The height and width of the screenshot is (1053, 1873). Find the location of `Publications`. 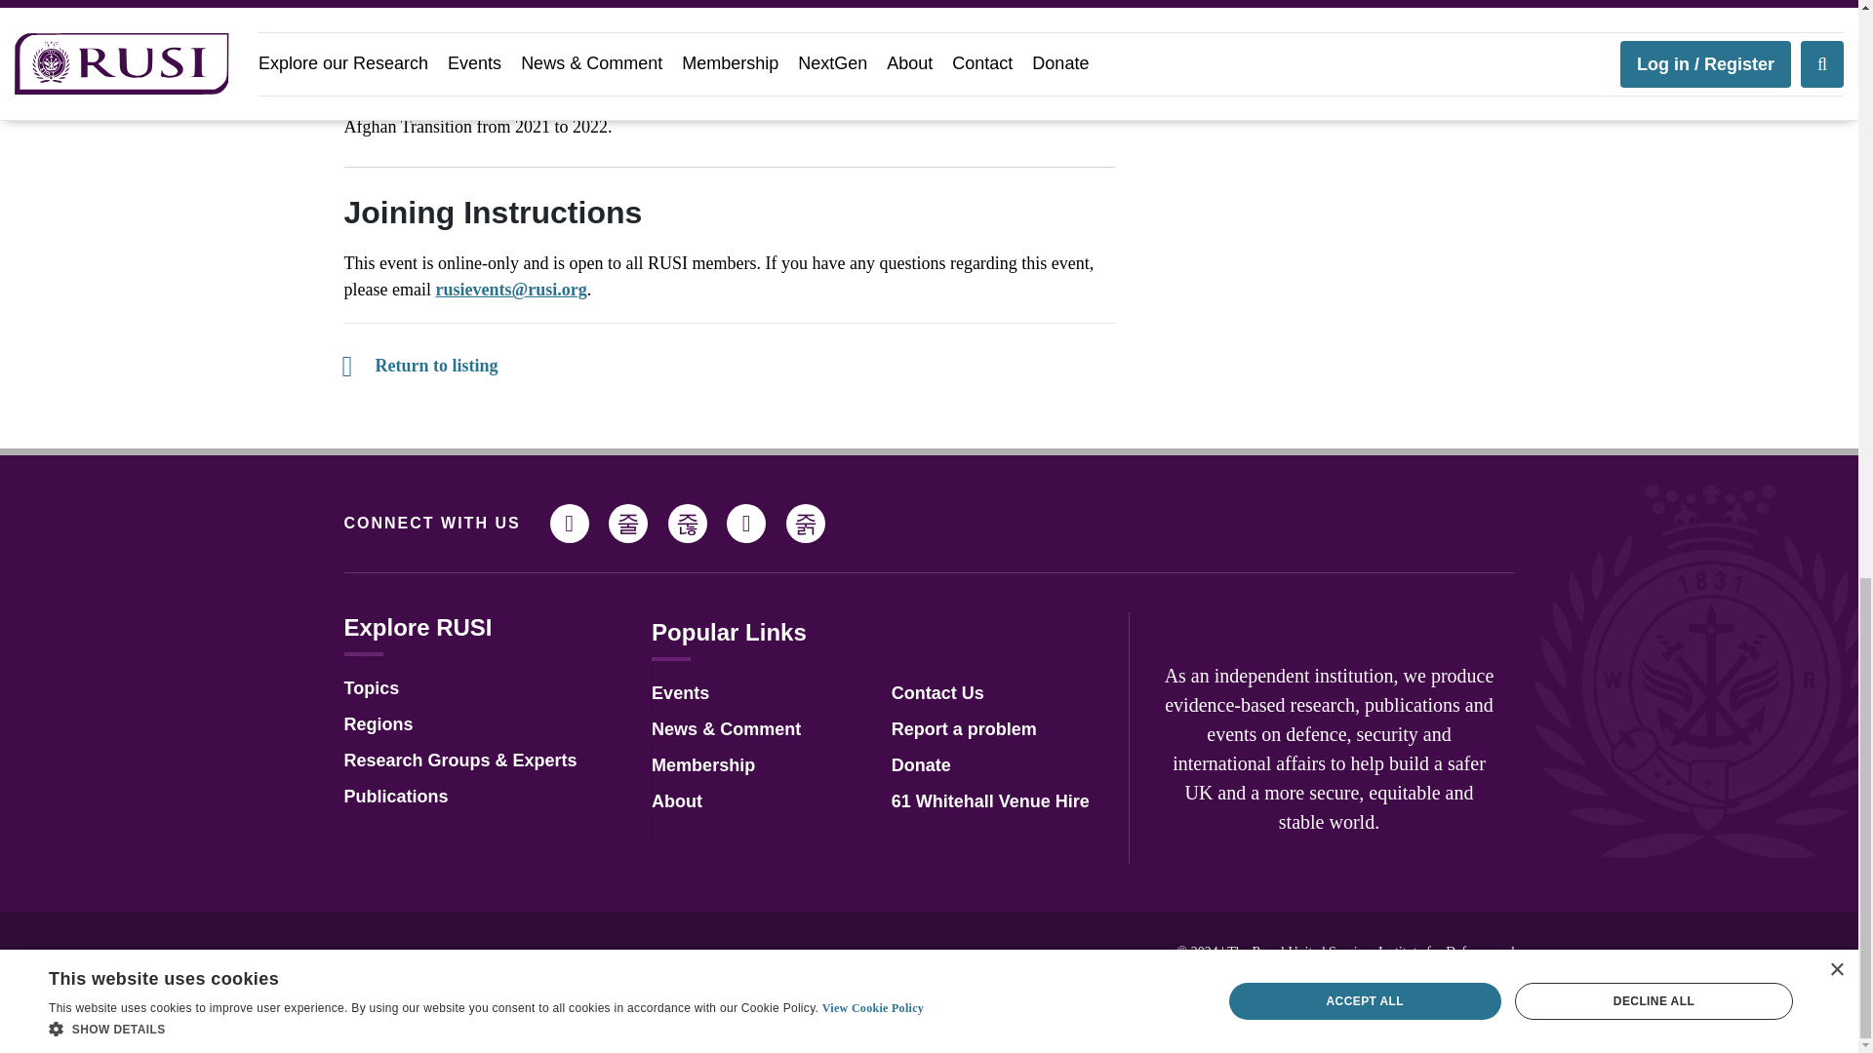

Publications is located at coordinates (394, 796).